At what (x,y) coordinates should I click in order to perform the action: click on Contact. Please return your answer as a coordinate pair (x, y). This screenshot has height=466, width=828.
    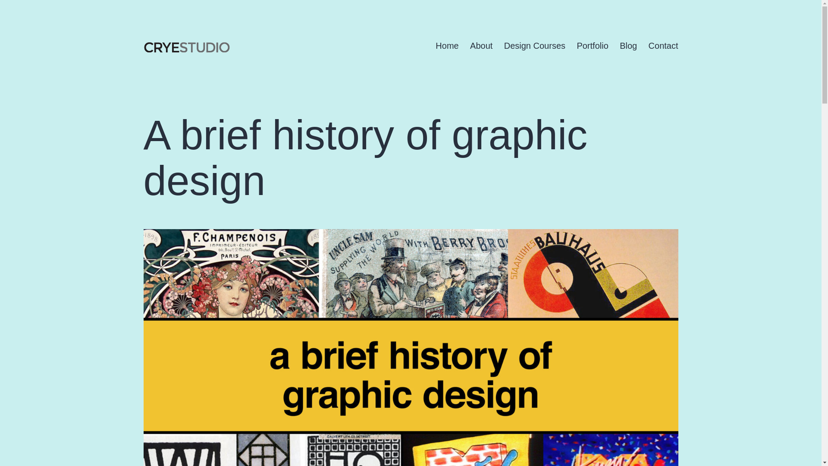
    Looking at the image, I should click on (663, 45).